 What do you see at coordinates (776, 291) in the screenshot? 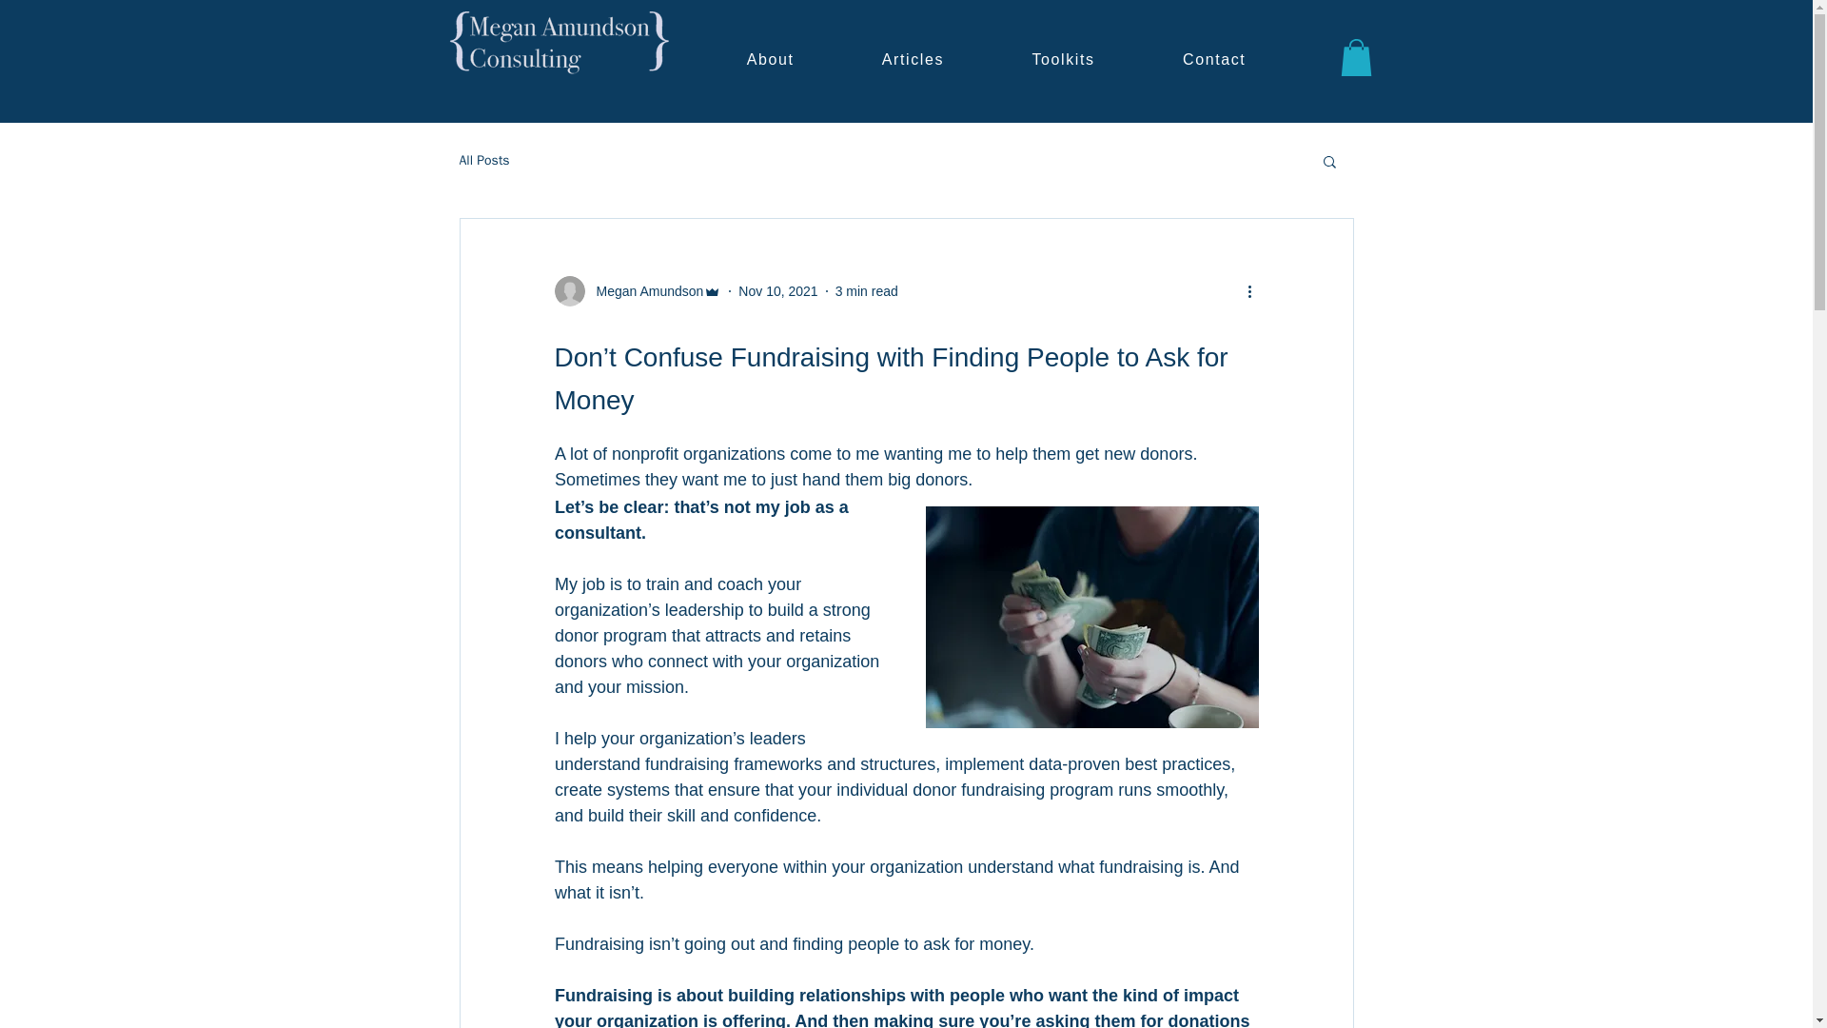
I see `Nov 10, 2021` at bounding box center [776, 291].